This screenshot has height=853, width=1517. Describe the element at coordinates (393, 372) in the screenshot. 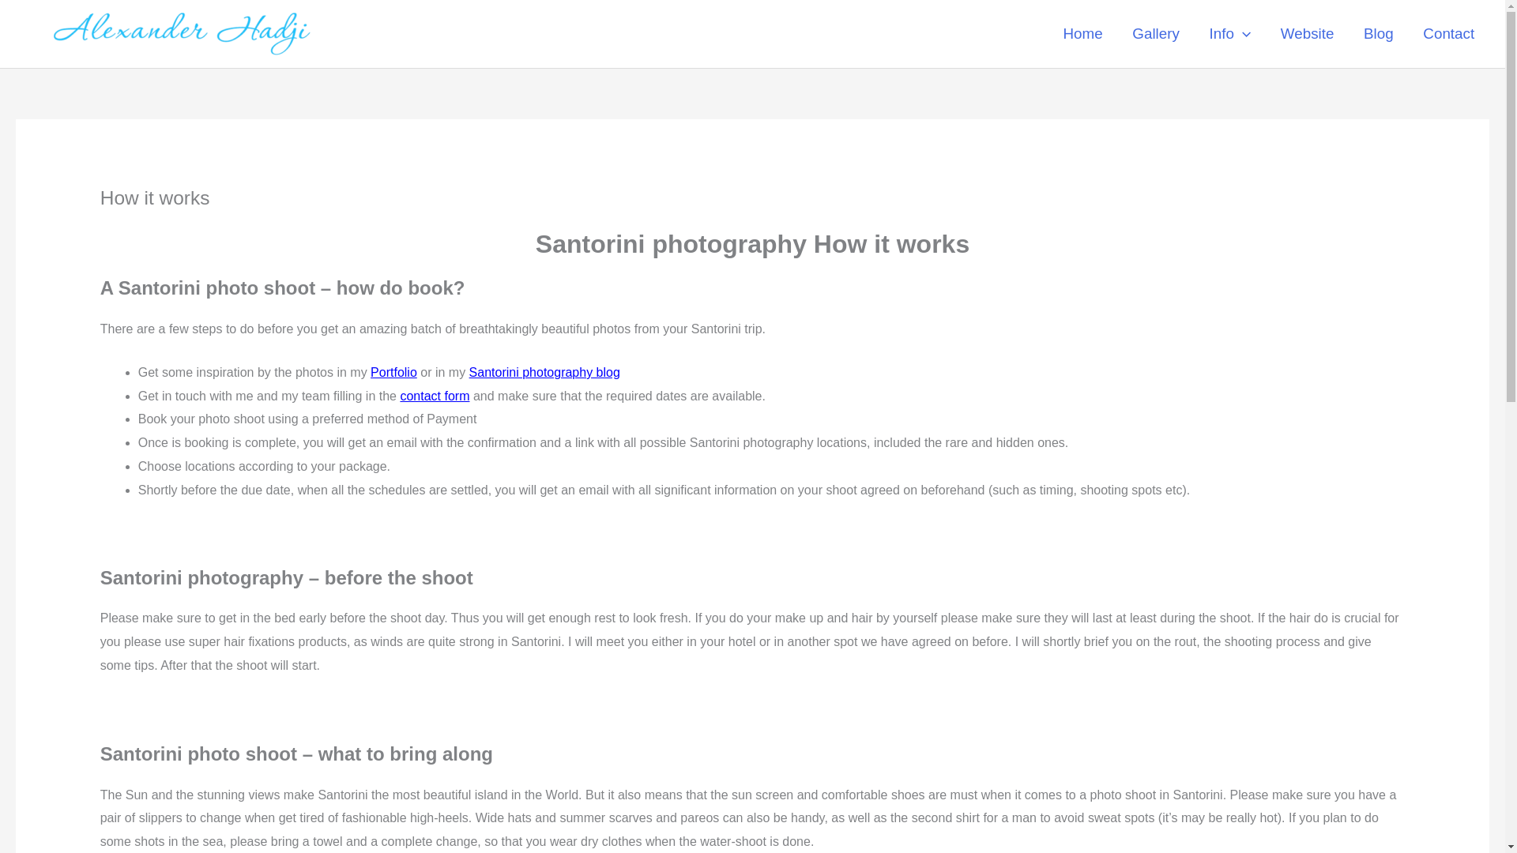

I see `Portfolio` at that location.